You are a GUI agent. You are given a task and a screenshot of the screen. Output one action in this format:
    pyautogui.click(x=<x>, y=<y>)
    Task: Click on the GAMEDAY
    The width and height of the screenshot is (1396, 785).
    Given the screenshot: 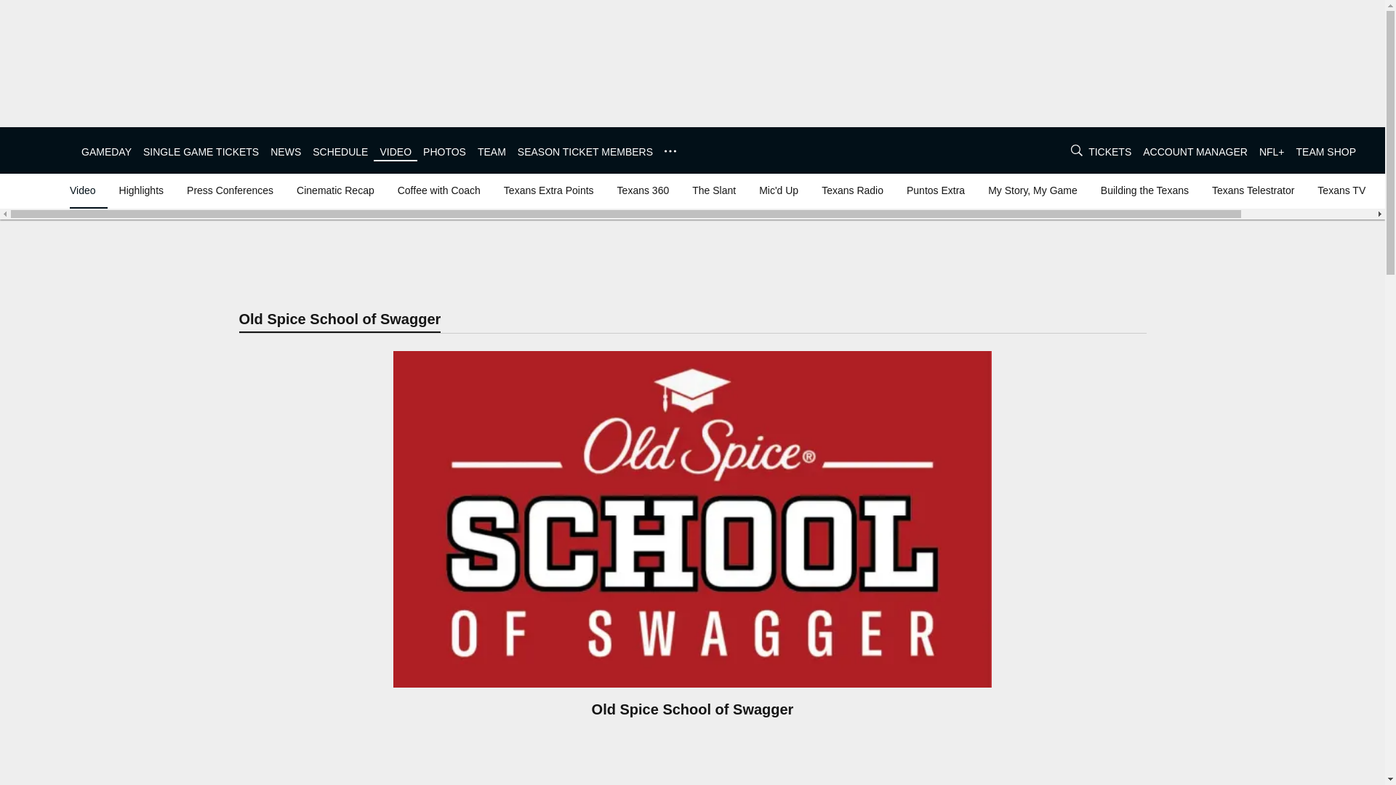 What is the action you would take?
    pyautogui.click(x=106, y=151)
    